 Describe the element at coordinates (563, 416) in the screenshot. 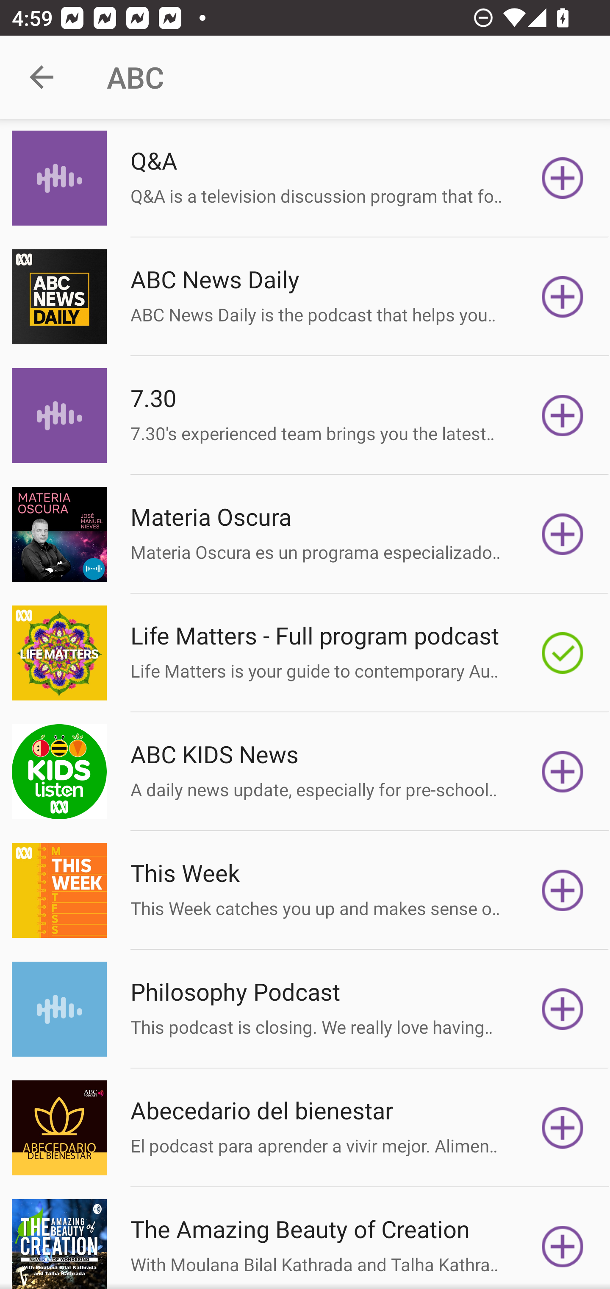

I see `Subscribe` at that location.